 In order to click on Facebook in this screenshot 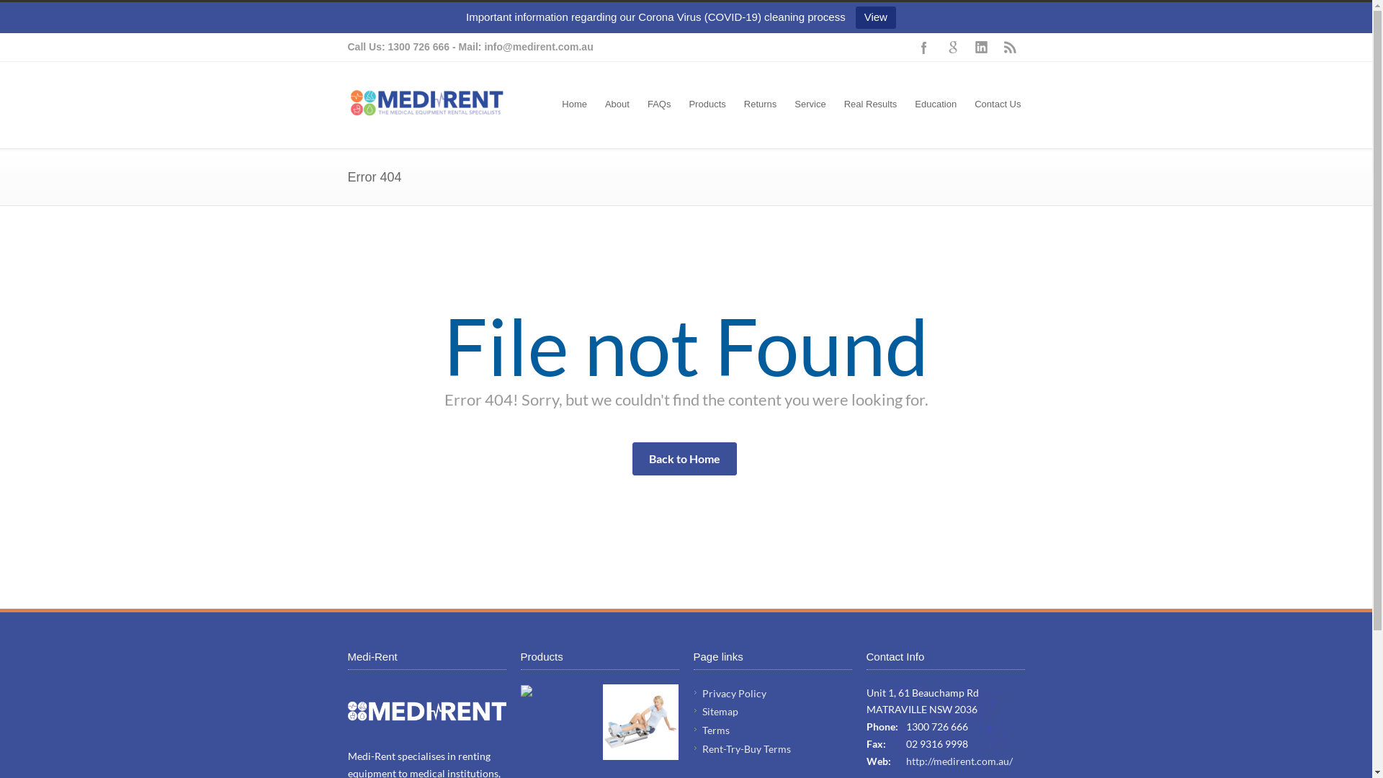, I will do `click(923, 48)`.